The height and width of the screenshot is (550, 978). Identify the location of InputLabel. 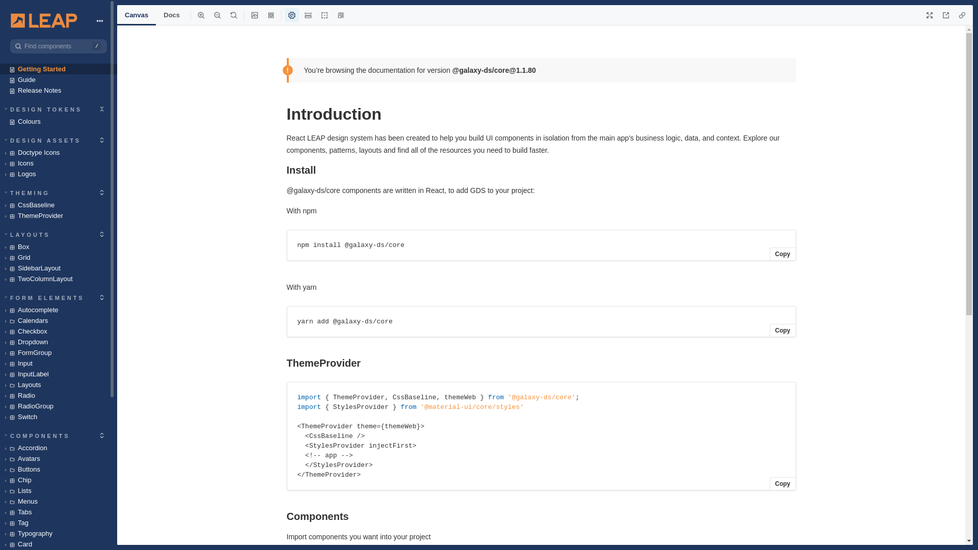
(59, 374).